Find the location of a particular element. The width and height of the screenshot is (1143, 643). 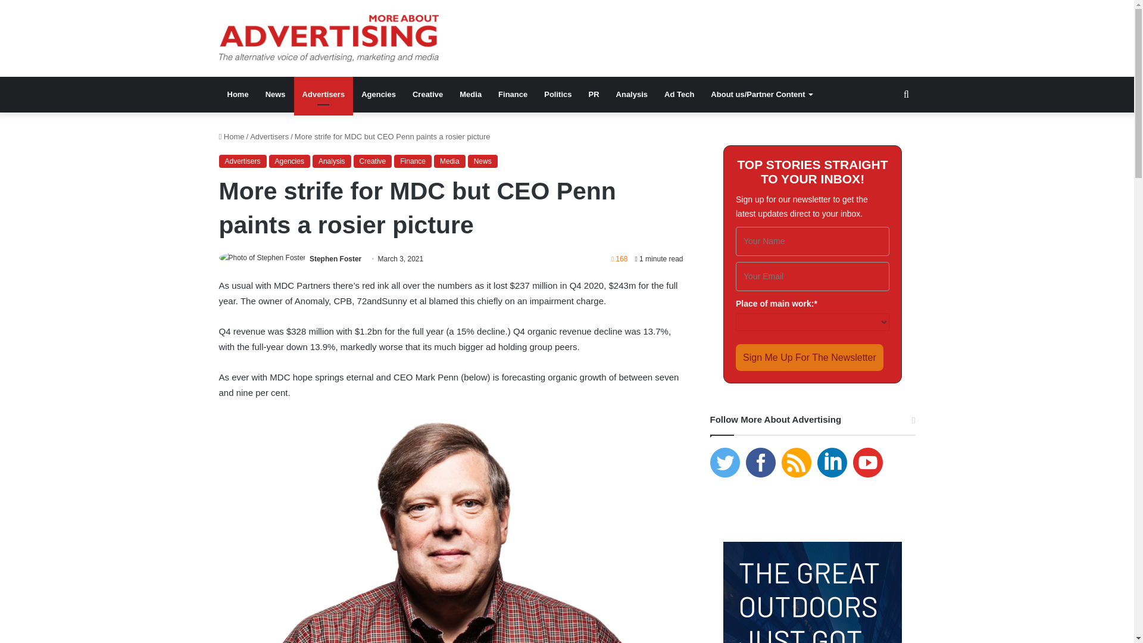

Media is located at coordinates (449, 161).